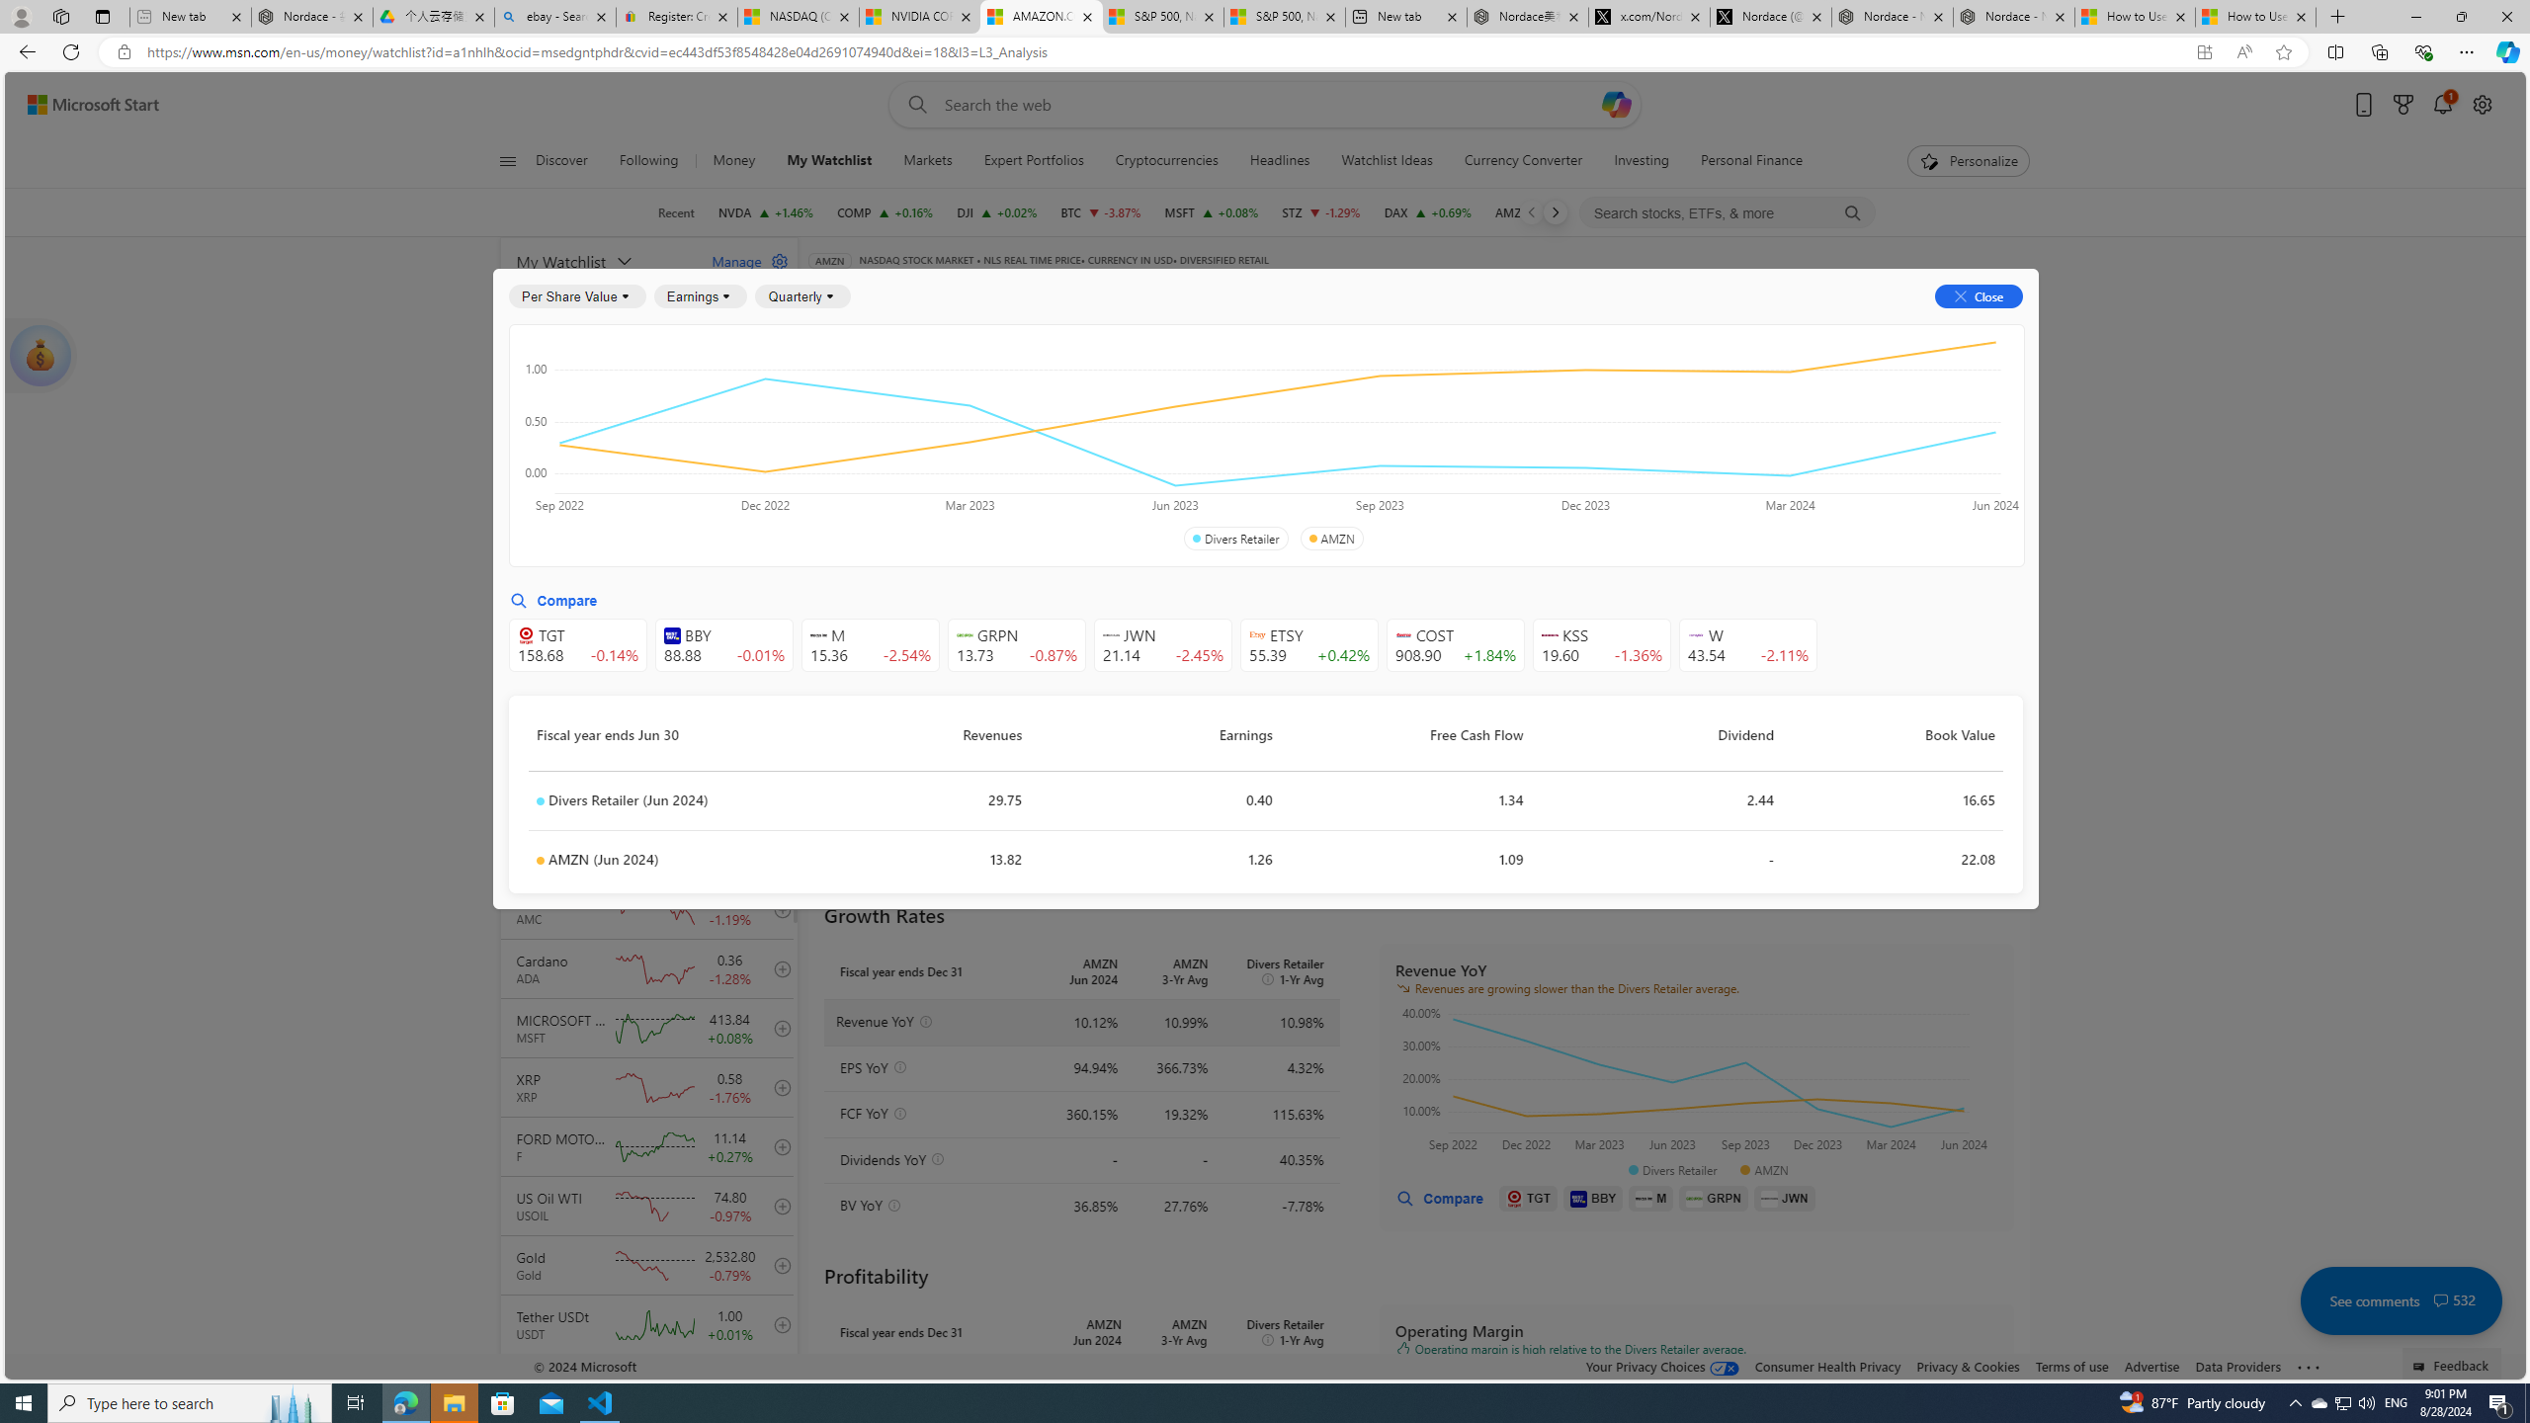 The image size is (2530, 1423). Describe the element at coordinates (2403, 105) in the screenshot. I see `Microsoft rewards` at that location.